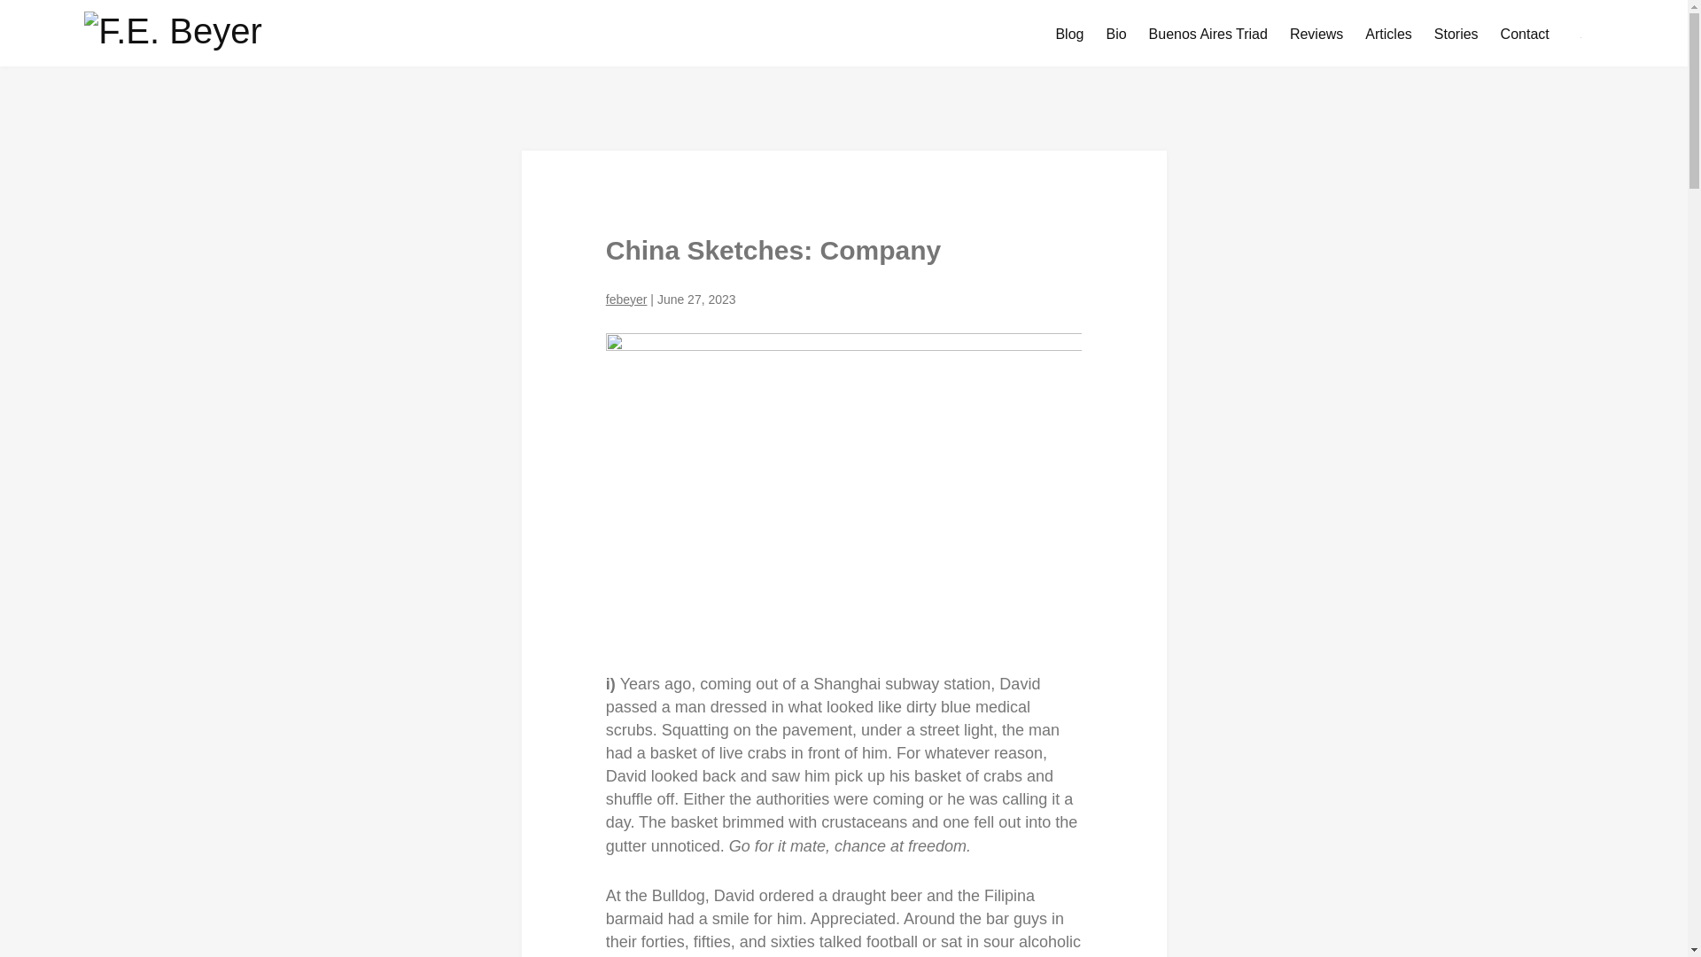  I want to click on Contact, so click(1525, 37).